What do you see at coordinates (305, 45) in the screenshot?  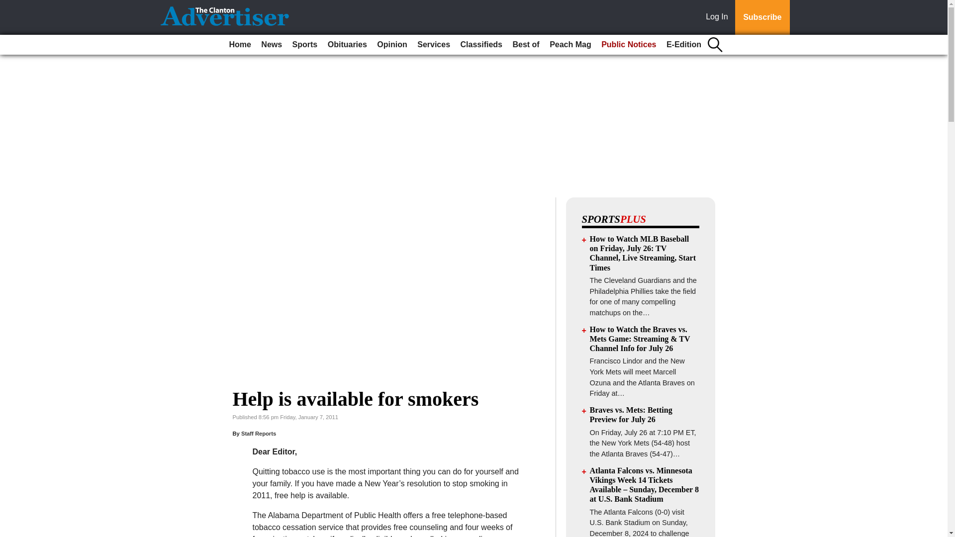 I see `Sports` at bounding box center [305, 45].